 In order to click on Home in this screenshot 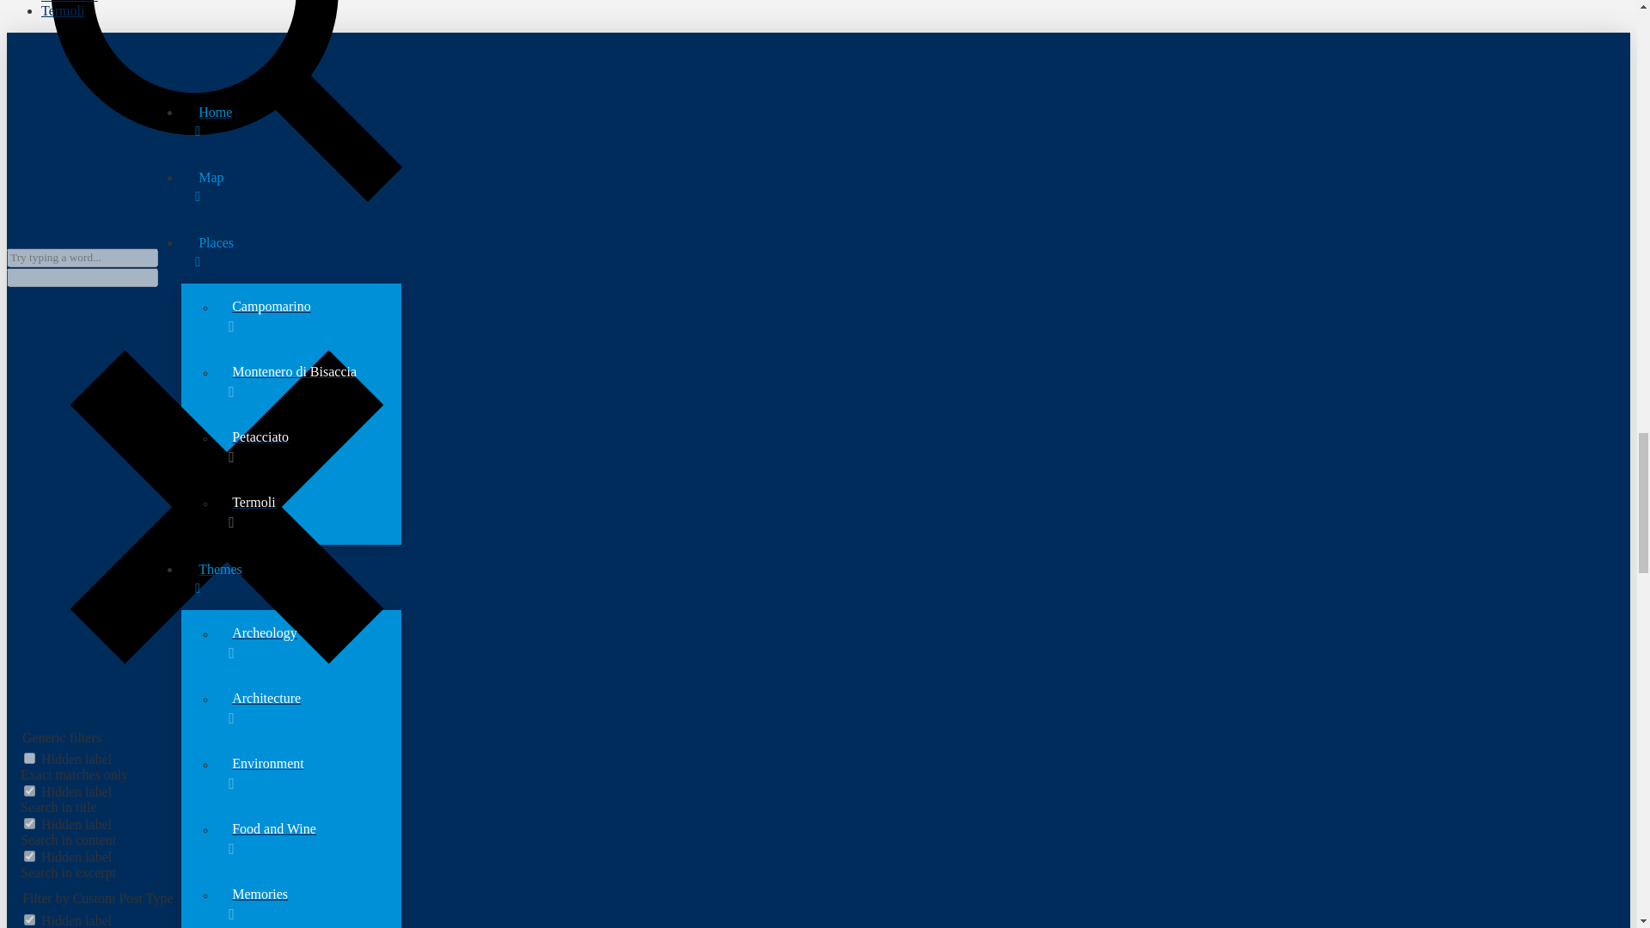, I will do `click(835, 120)`.